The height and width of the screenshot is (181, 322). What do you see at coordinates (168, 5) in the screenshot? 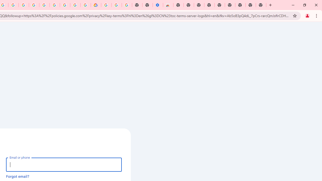
I see `Chrome Web Store - Accessibility extensions` at bounding box center [168, 5].